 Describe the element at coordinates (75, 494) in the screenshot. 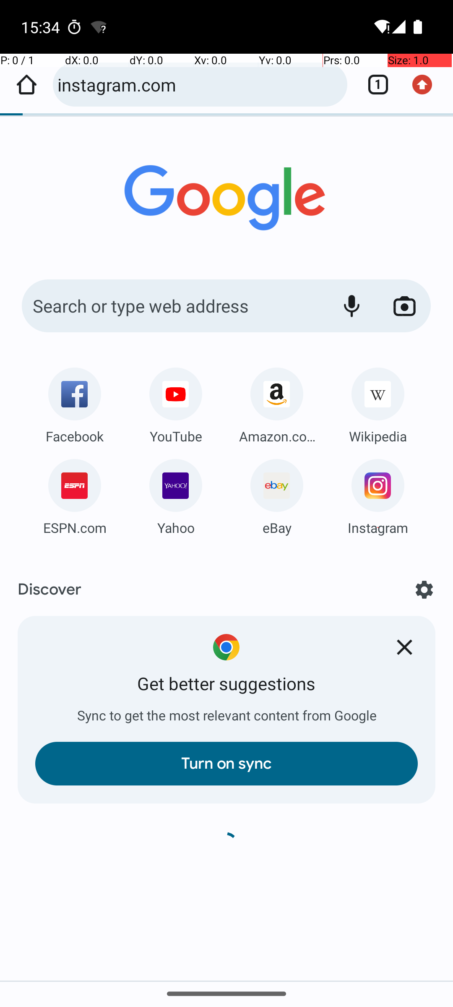

I see `Navigate: ESPN.com: www.espn.com` at that location.